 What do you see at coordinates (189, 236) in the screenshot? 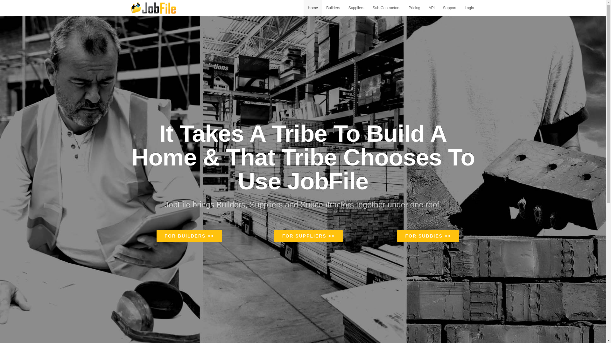
I see `FOR BUILDERS >>` at bounding box center [189, 236].